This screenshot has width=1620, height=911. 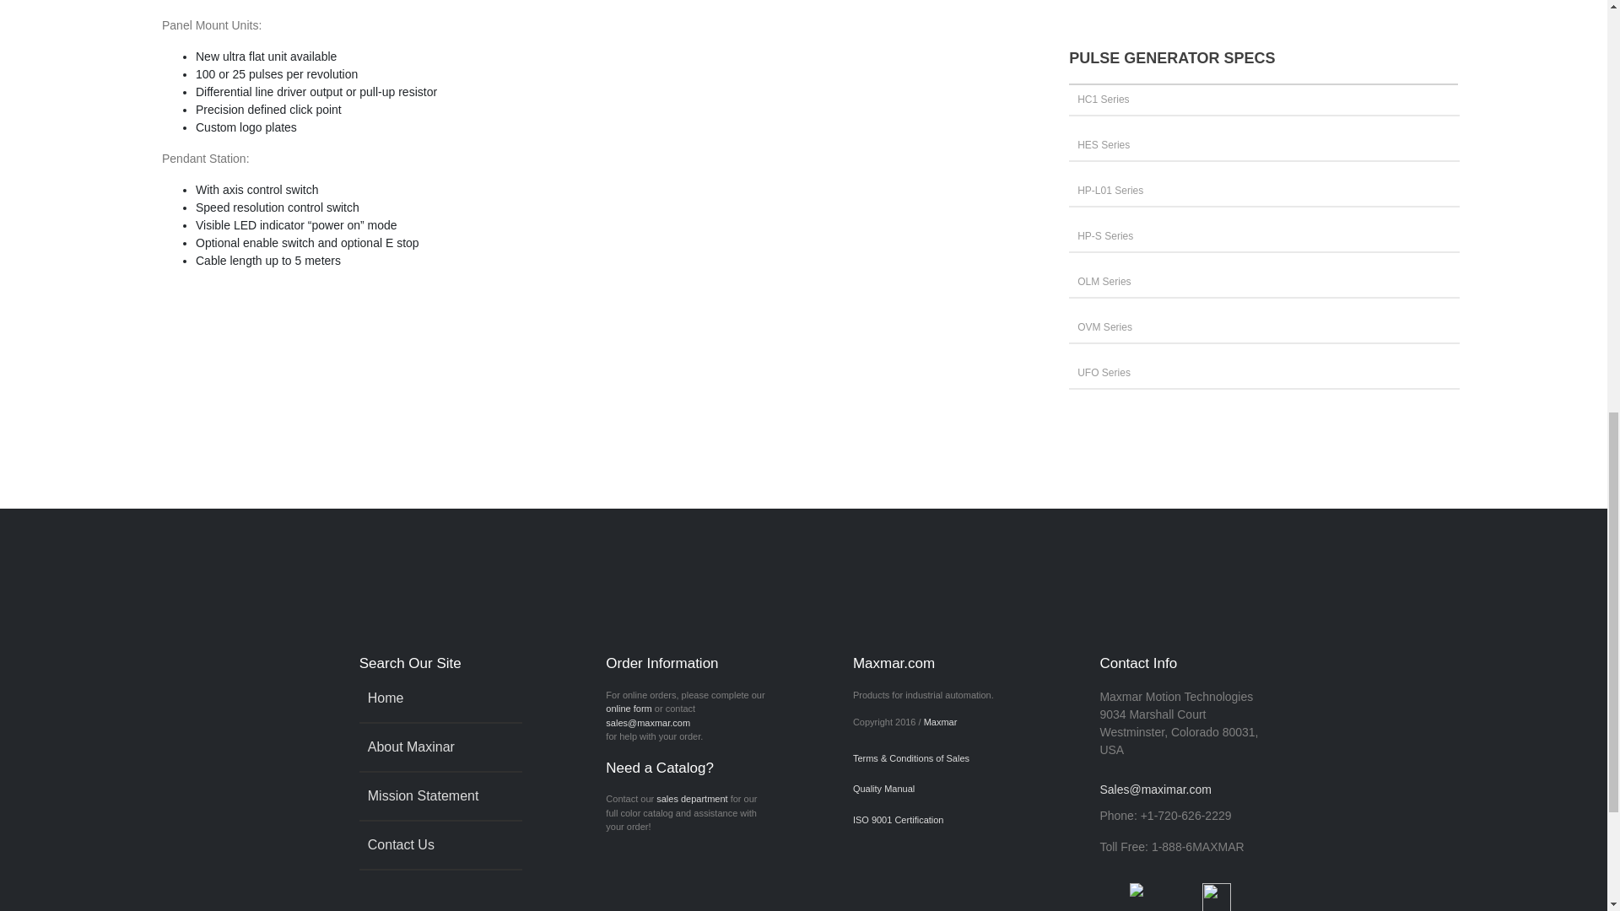 What do you see at coordinates (628, 708) in the screenshot?
I see `online form` at bounding box center [628, 708].